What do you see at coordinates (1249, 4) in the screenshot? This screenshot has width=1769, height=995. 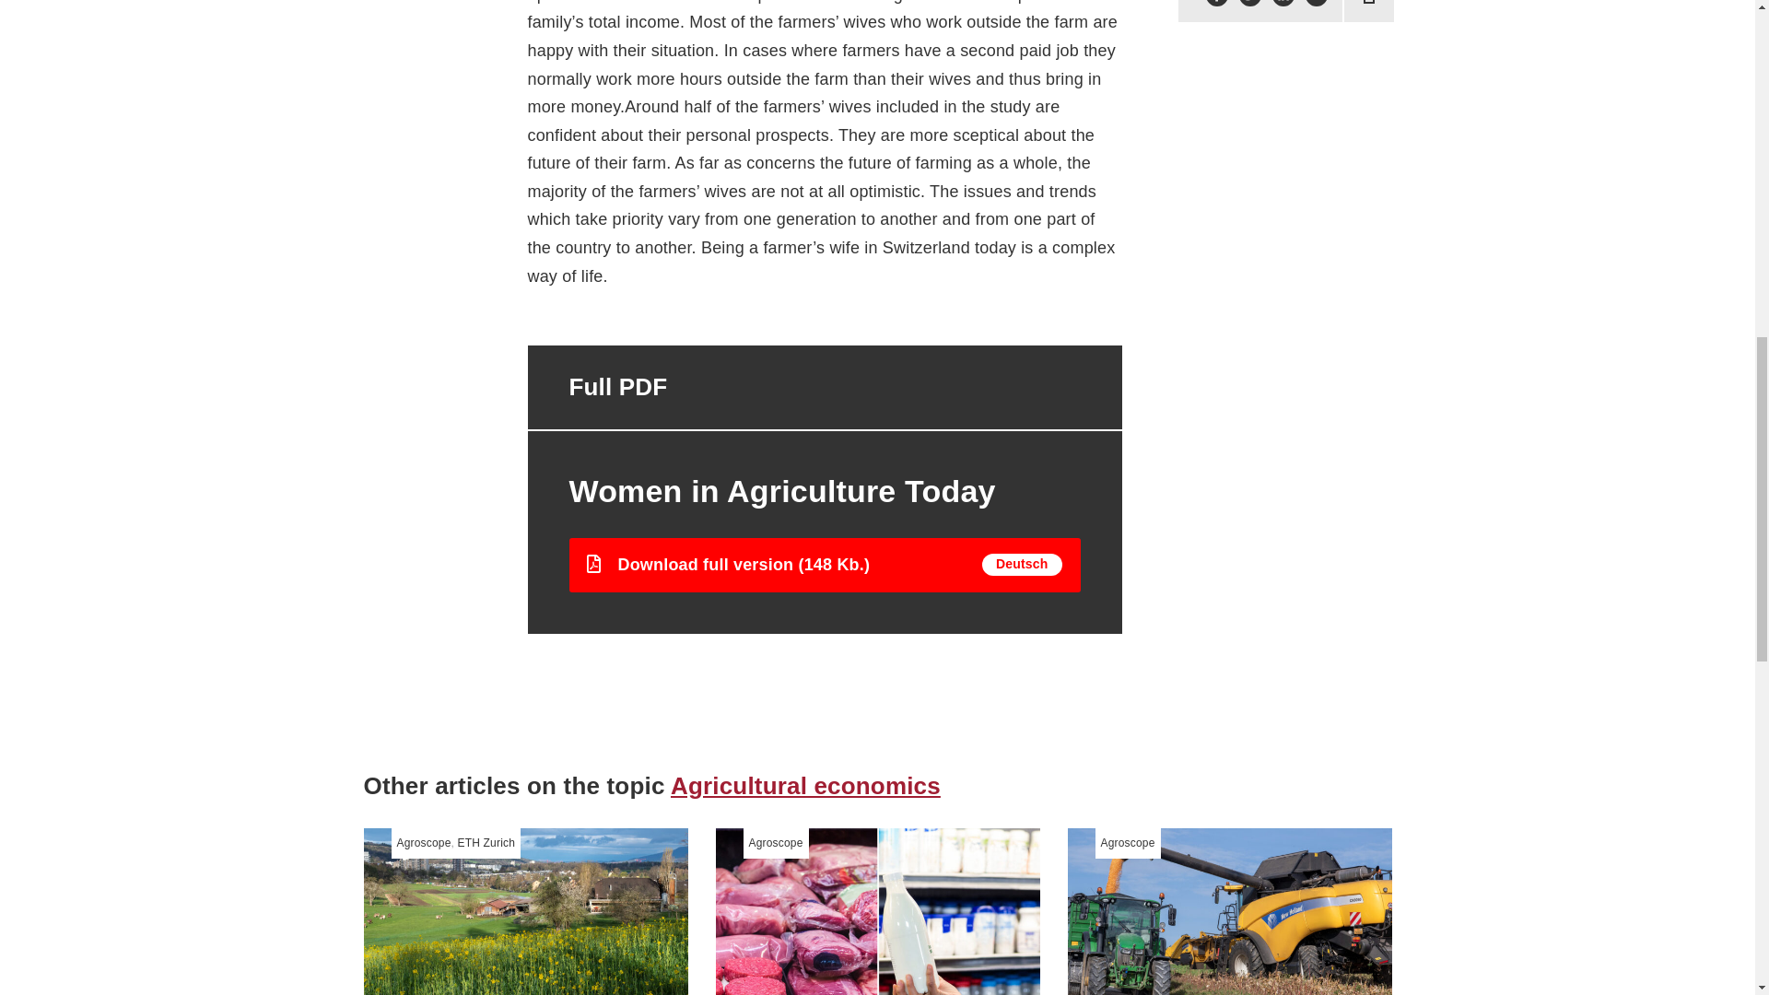 I see `Share on Twitter` at bounding box center [1249, 4].